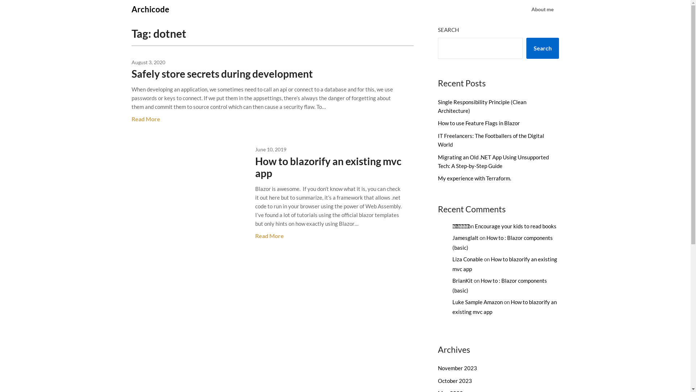 Image resolution: width=696 pixels, height=392 pixels. I want to click on Liza Conable, so click(468, 259).